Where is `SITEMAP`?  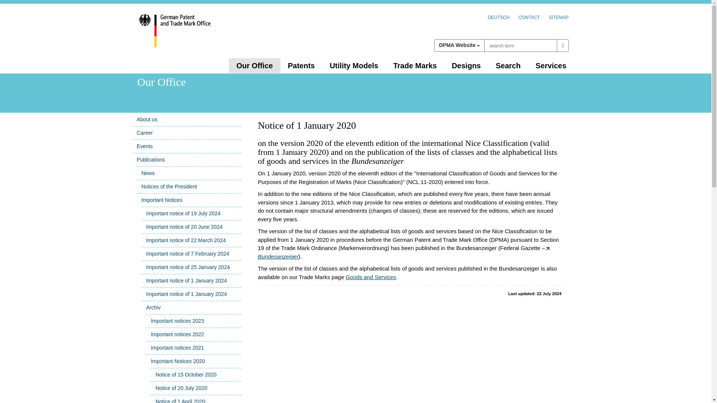 SITEMAP is located at coordinates (562, 46).